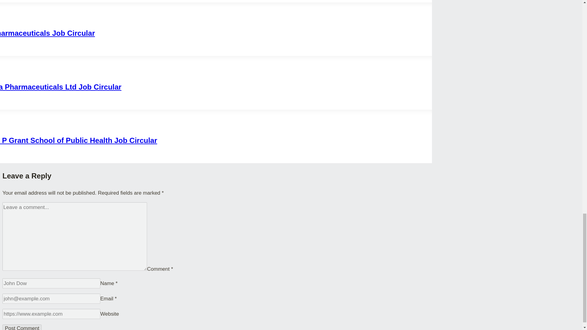  Describe the element at coordinates (47, 33) in the screenshot. I see `ACI Pharmaceuticals Job Circular` at that location.